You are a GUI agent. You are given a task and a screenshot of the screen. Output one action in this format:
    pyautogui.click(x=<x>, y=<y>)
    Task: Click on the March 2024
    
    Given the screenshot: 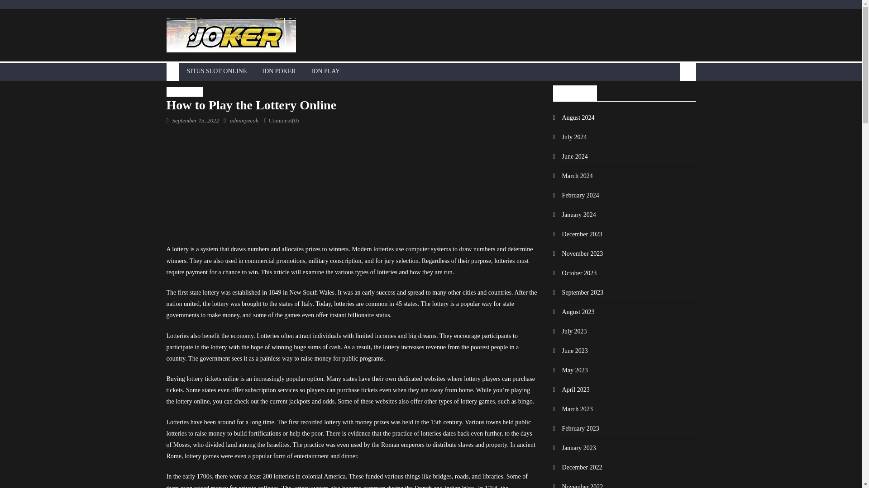 What is the action you would take?
    pyautogui.click(x=573, y=176)
    